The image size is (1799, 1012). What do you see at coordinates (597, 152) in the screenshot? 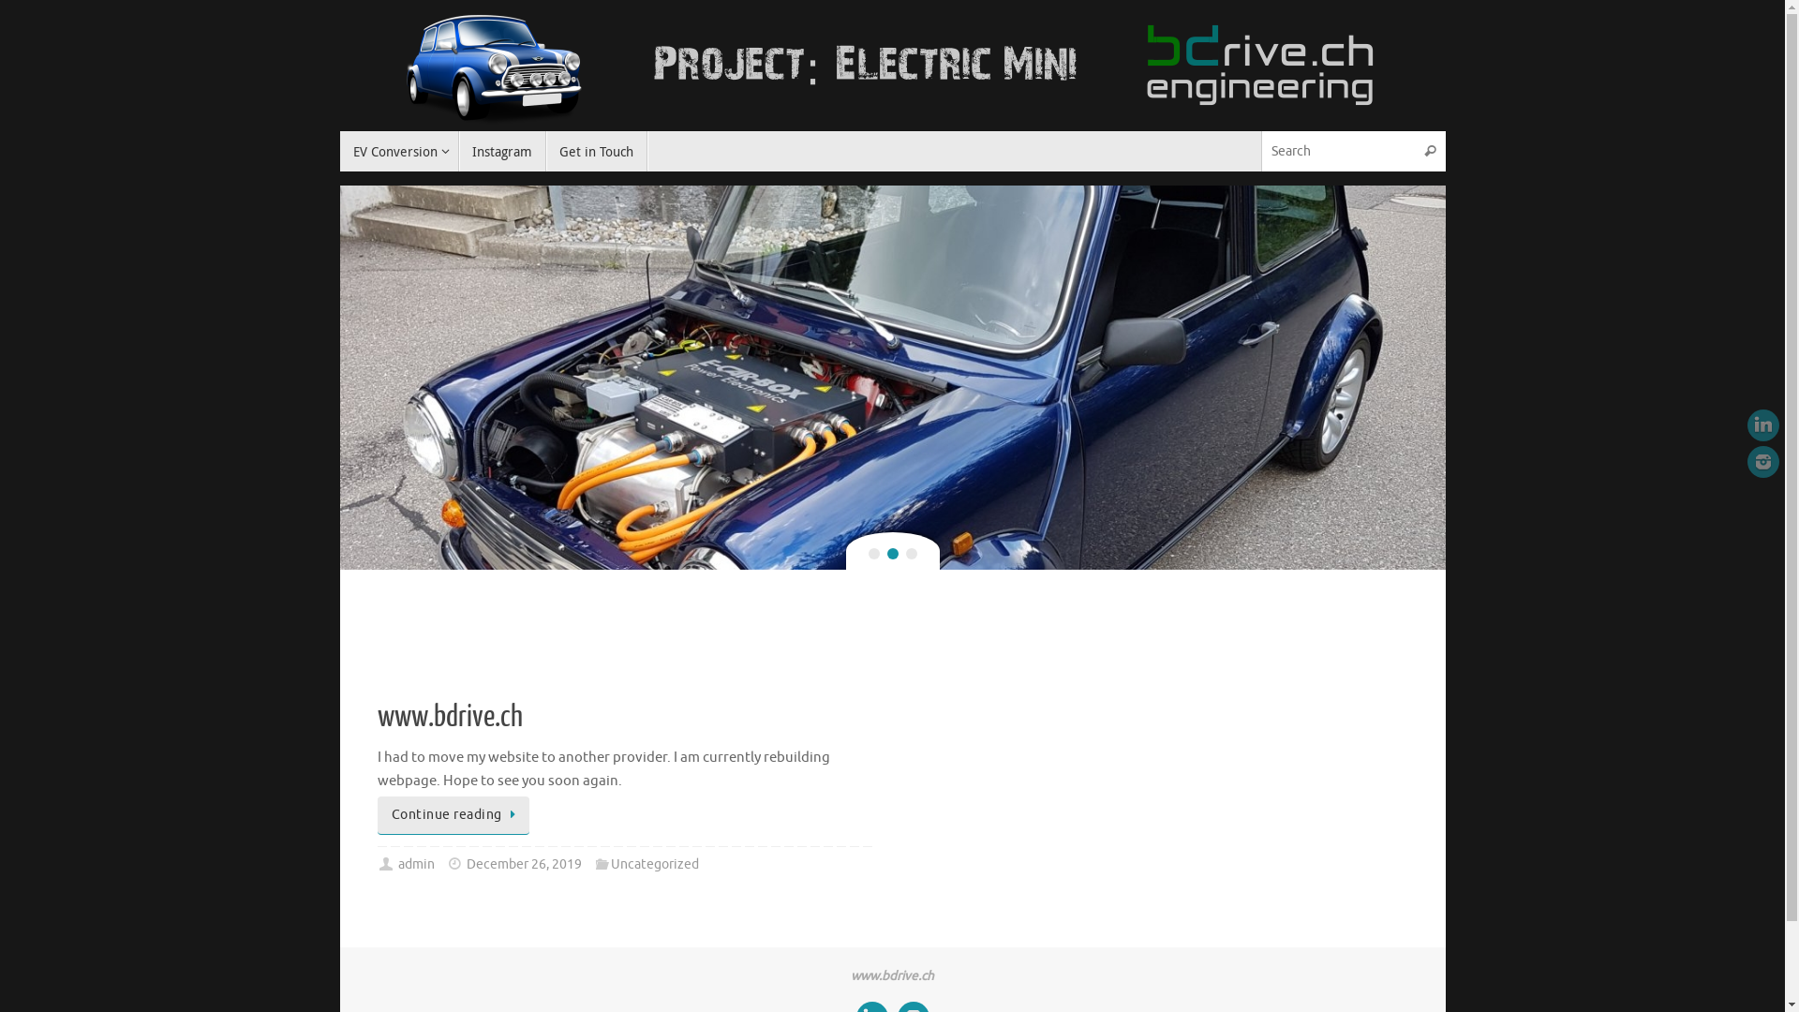
I see `Get in Touch` at bounding box center [597, 152].